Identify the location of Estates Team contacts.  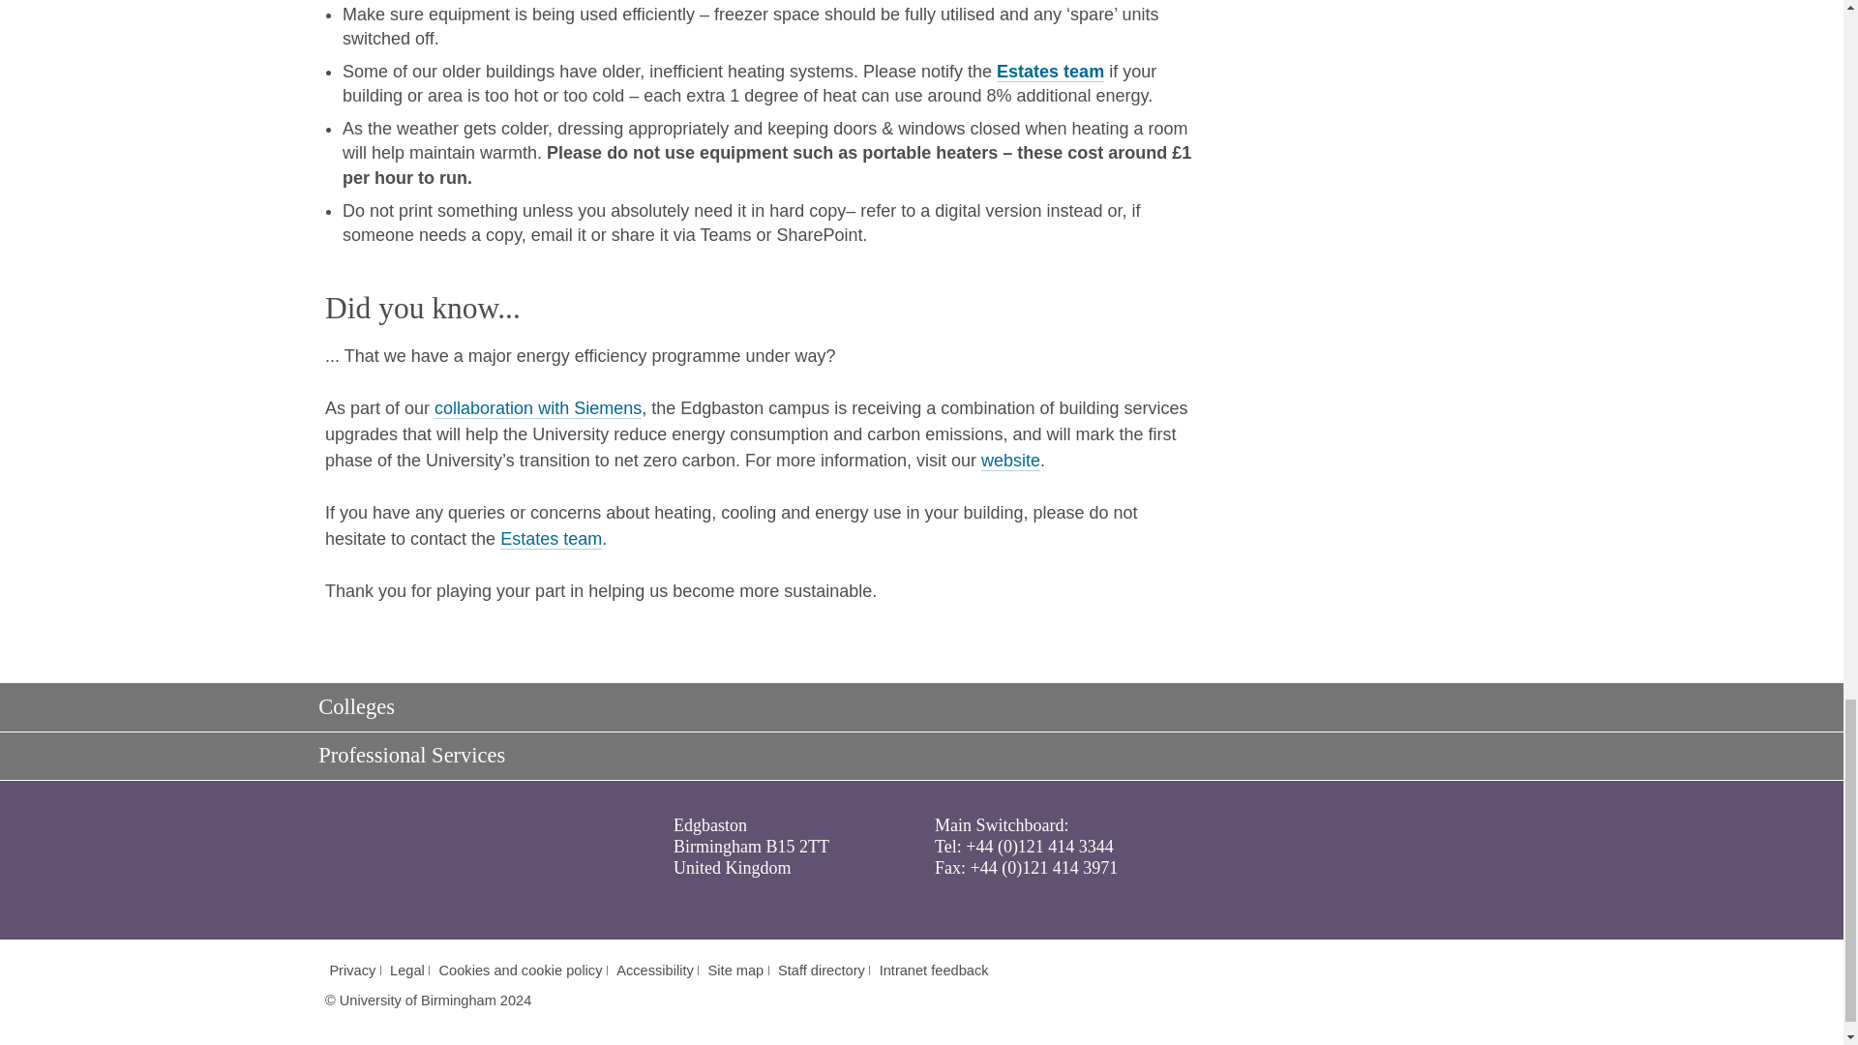
(1049, 72).